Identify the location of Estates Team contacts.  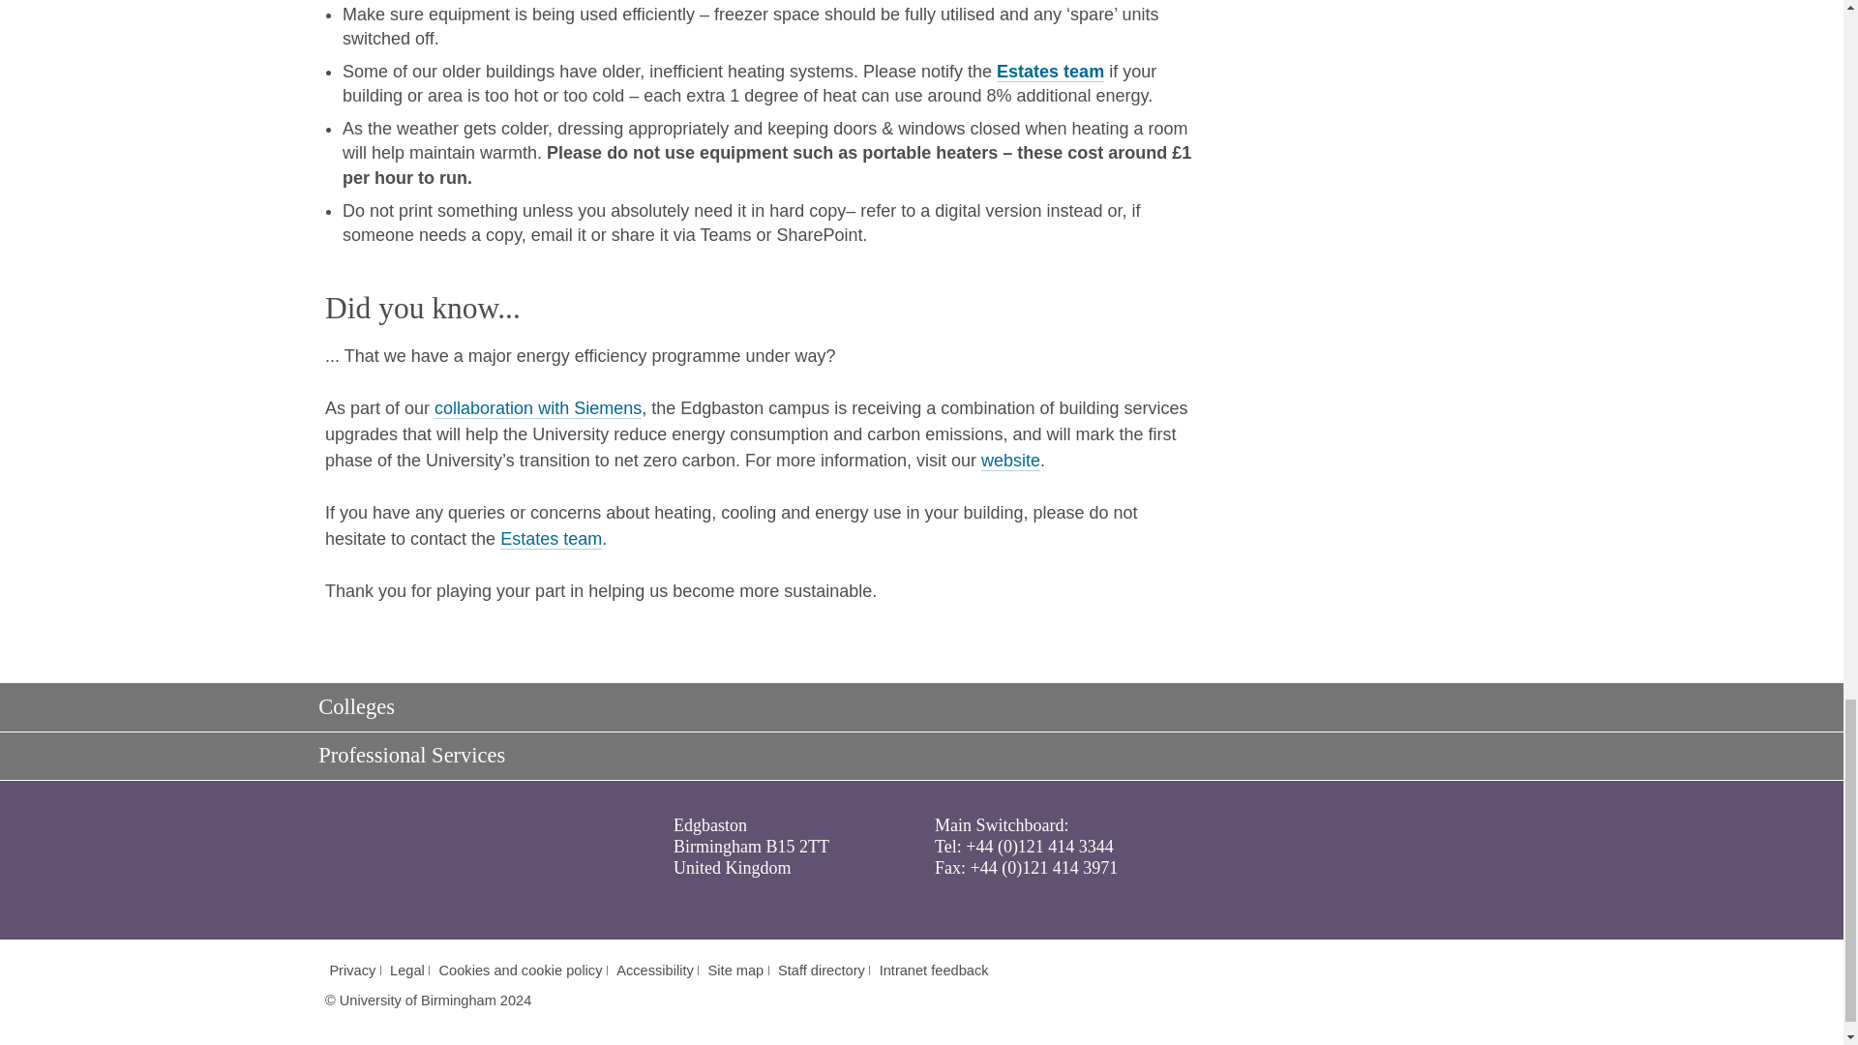
(1049, 72).